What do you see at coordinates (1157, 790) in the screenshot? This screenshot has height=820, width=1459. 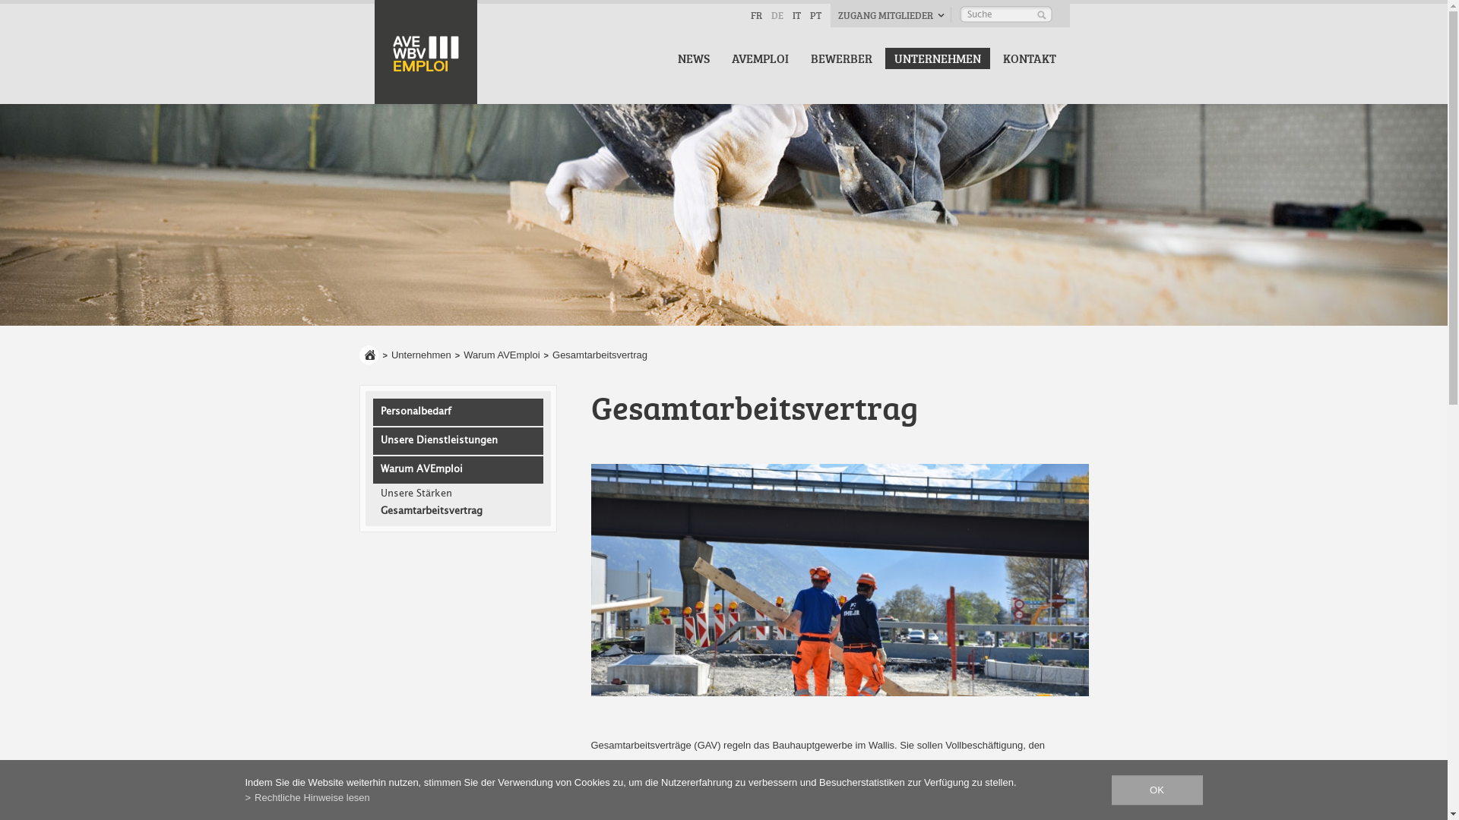 I see `OK` at bounding box center [1157, 790].